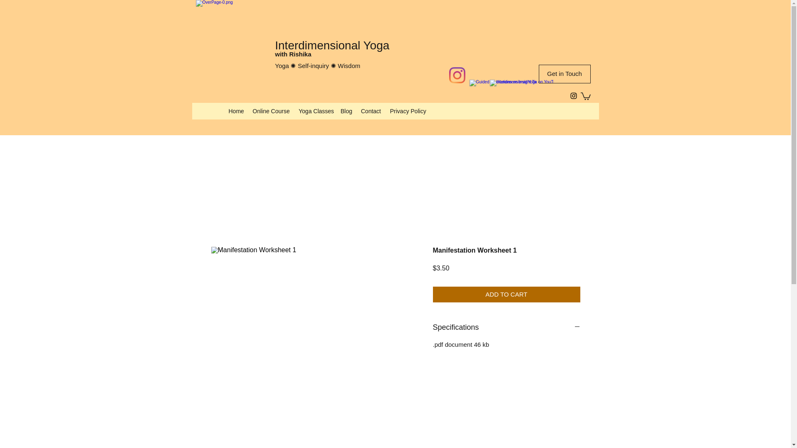 This screenshot has width=797, height=448. What do you see at coordinates (565, 74) in the screenshot?
I see `Get in Touch` at bounding box center [565, 74].